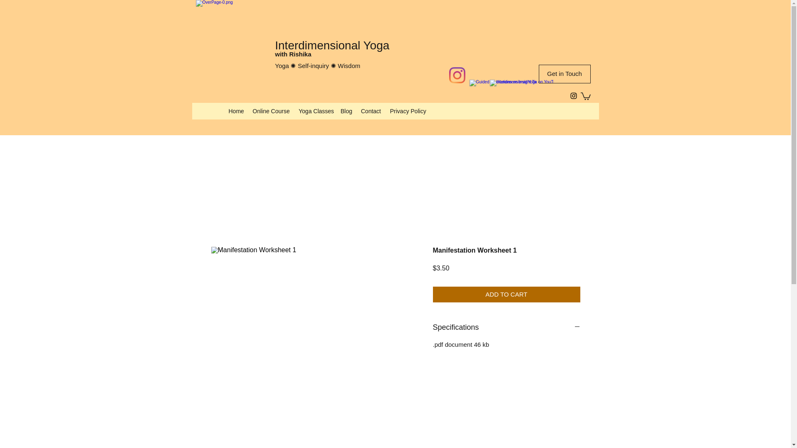 This screenshot has width=797, height=448. What do you see at coordinates (565, 74) in the screenshot?
I see `Get in Touch` at bounding box center [565, 74].